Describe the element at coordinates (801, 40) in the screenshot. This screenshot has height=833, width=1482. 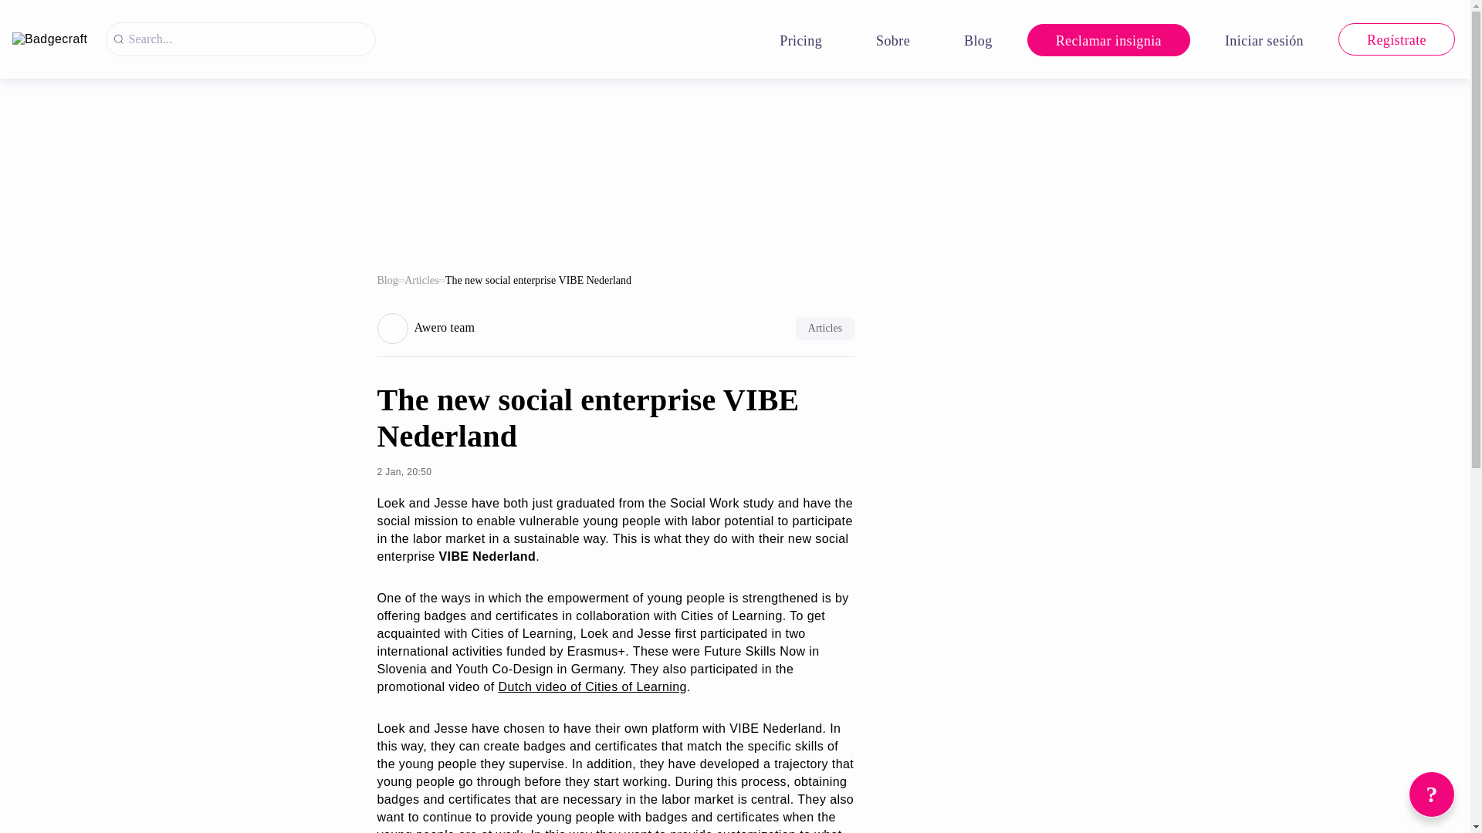
I see `Pricing` at that location.